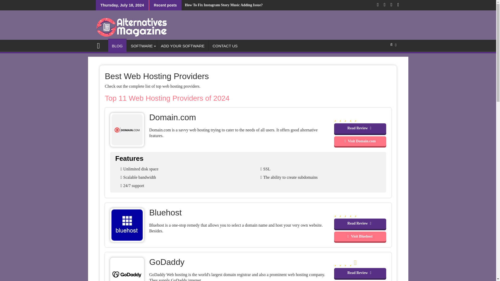 The width and height of the screenshot is (500, 281). What do you see at coordinates (127, 224) in the screenshot?
I see `bluehost alternatives` at bounding box center [127, 224].